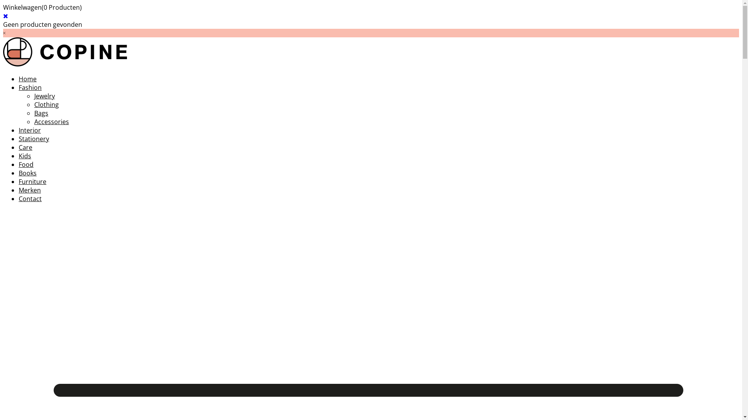 The height and width of the screenshot is (420, 748). What do you see at coordinates (33, 182) in the screenshot?
I see `Furniture` at bounding box center [33, 182].